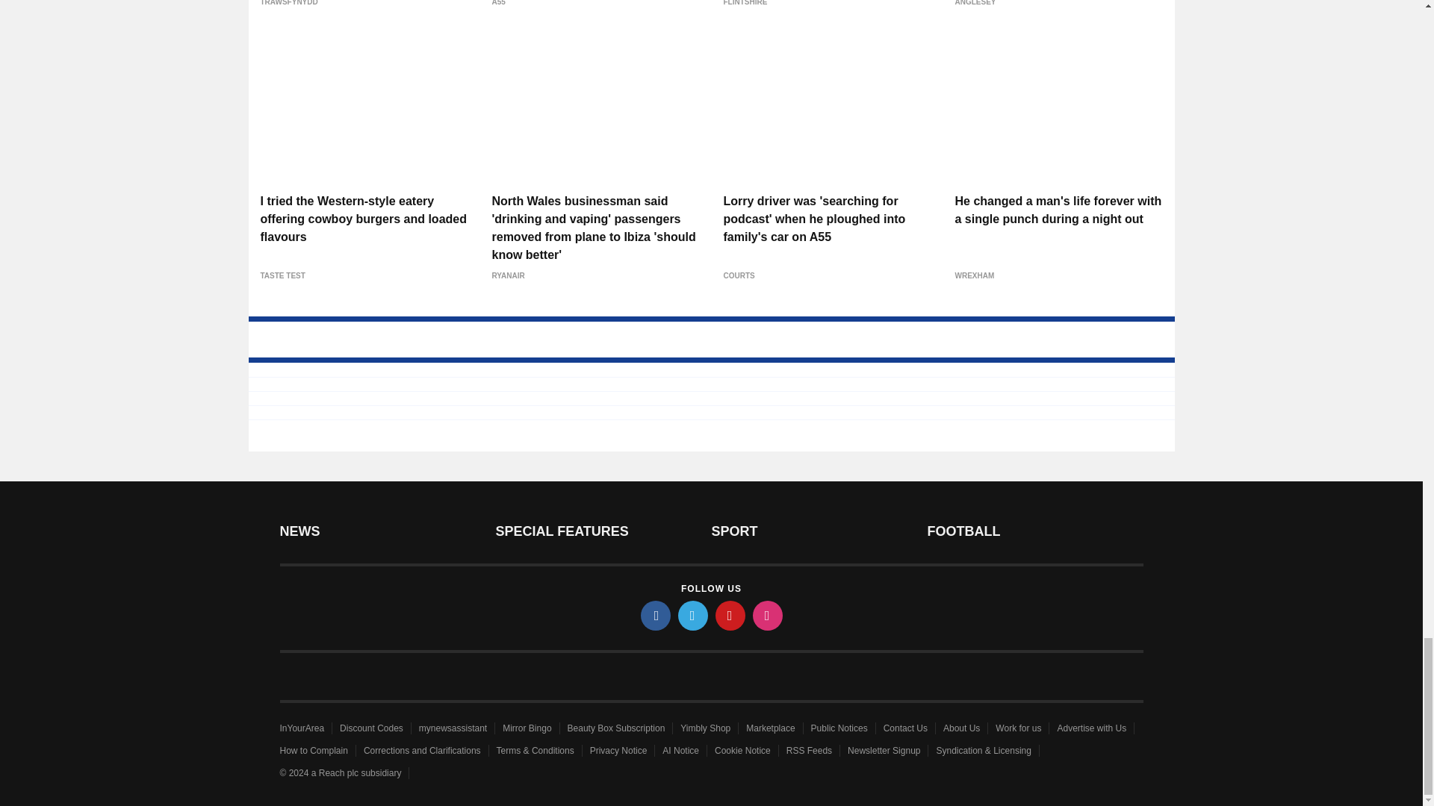 This screenshot has width=1434, height=806. I want to click on facebook, so click(656, 615).